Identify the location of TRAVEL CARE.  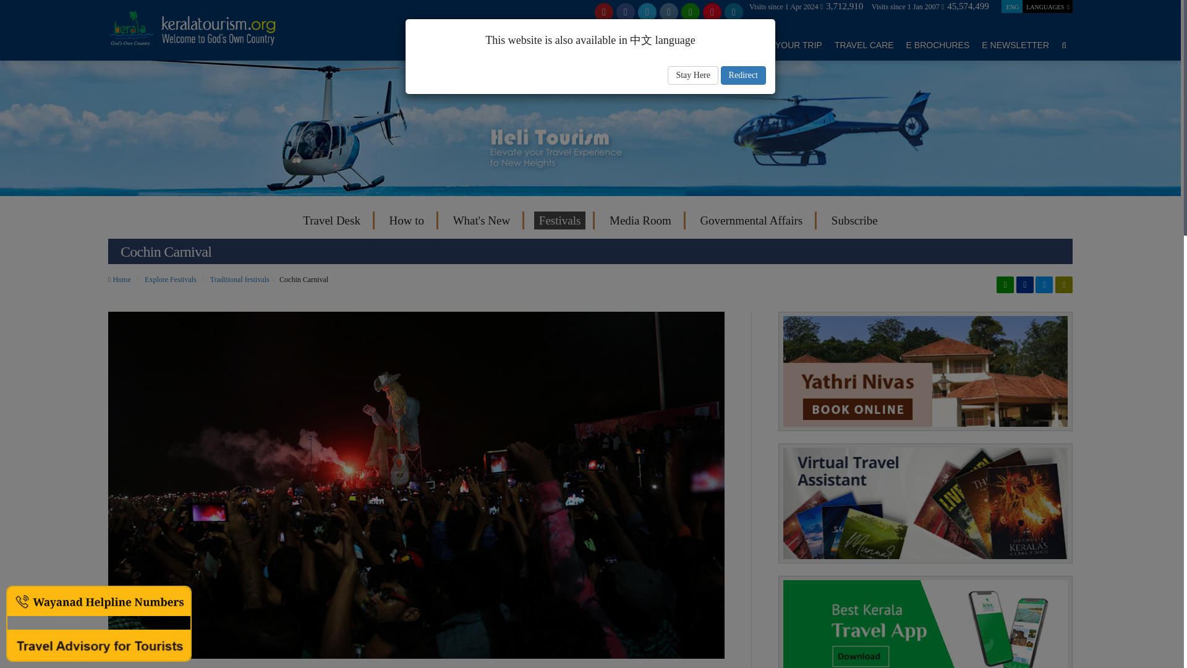
(864, 45).